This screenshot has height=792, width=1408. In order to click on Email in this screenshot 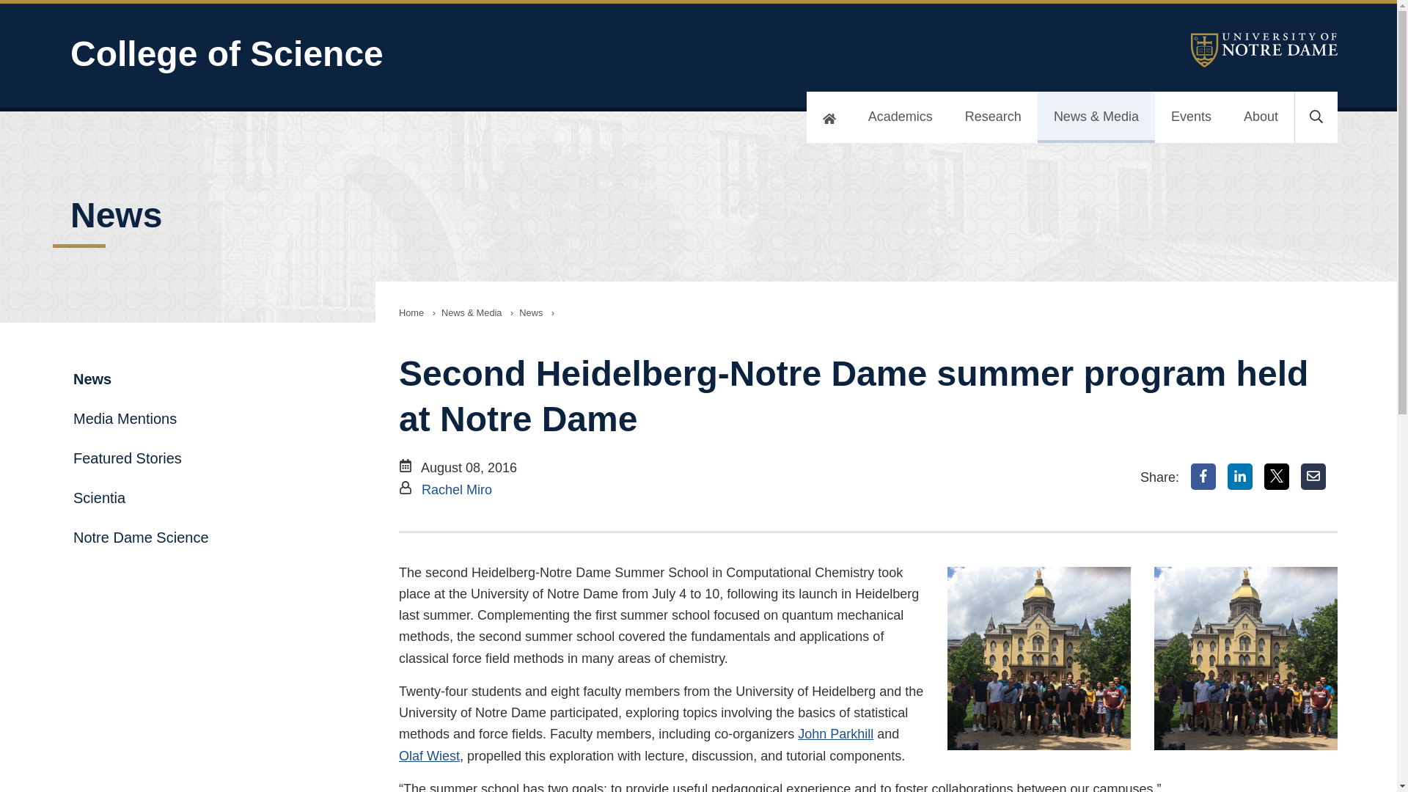, I will do `click(1313, 477)`.